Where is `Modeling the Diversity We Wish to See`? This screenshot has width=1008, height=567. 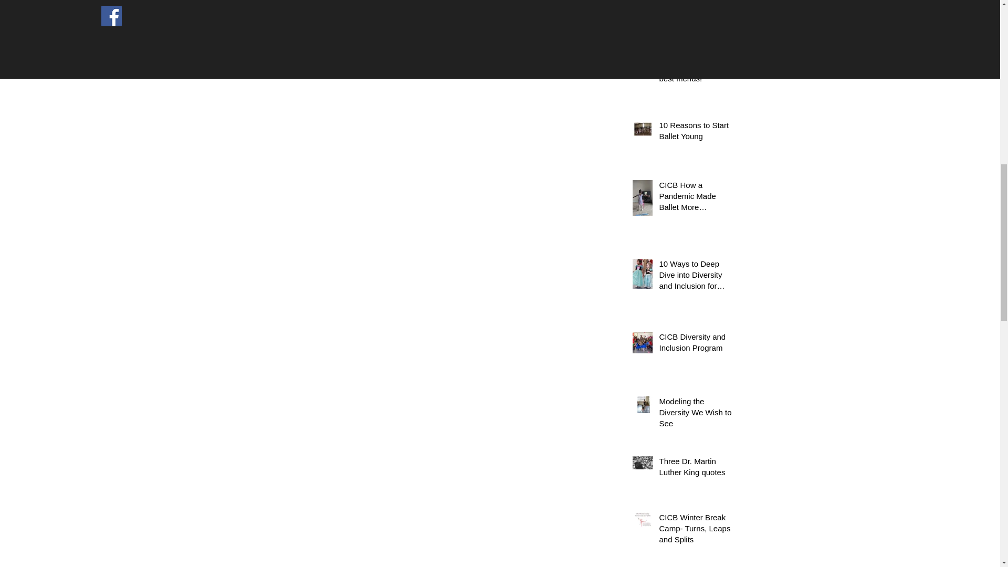 Modeling the Diversity We Wish to See is located at coordinates (697, 414).